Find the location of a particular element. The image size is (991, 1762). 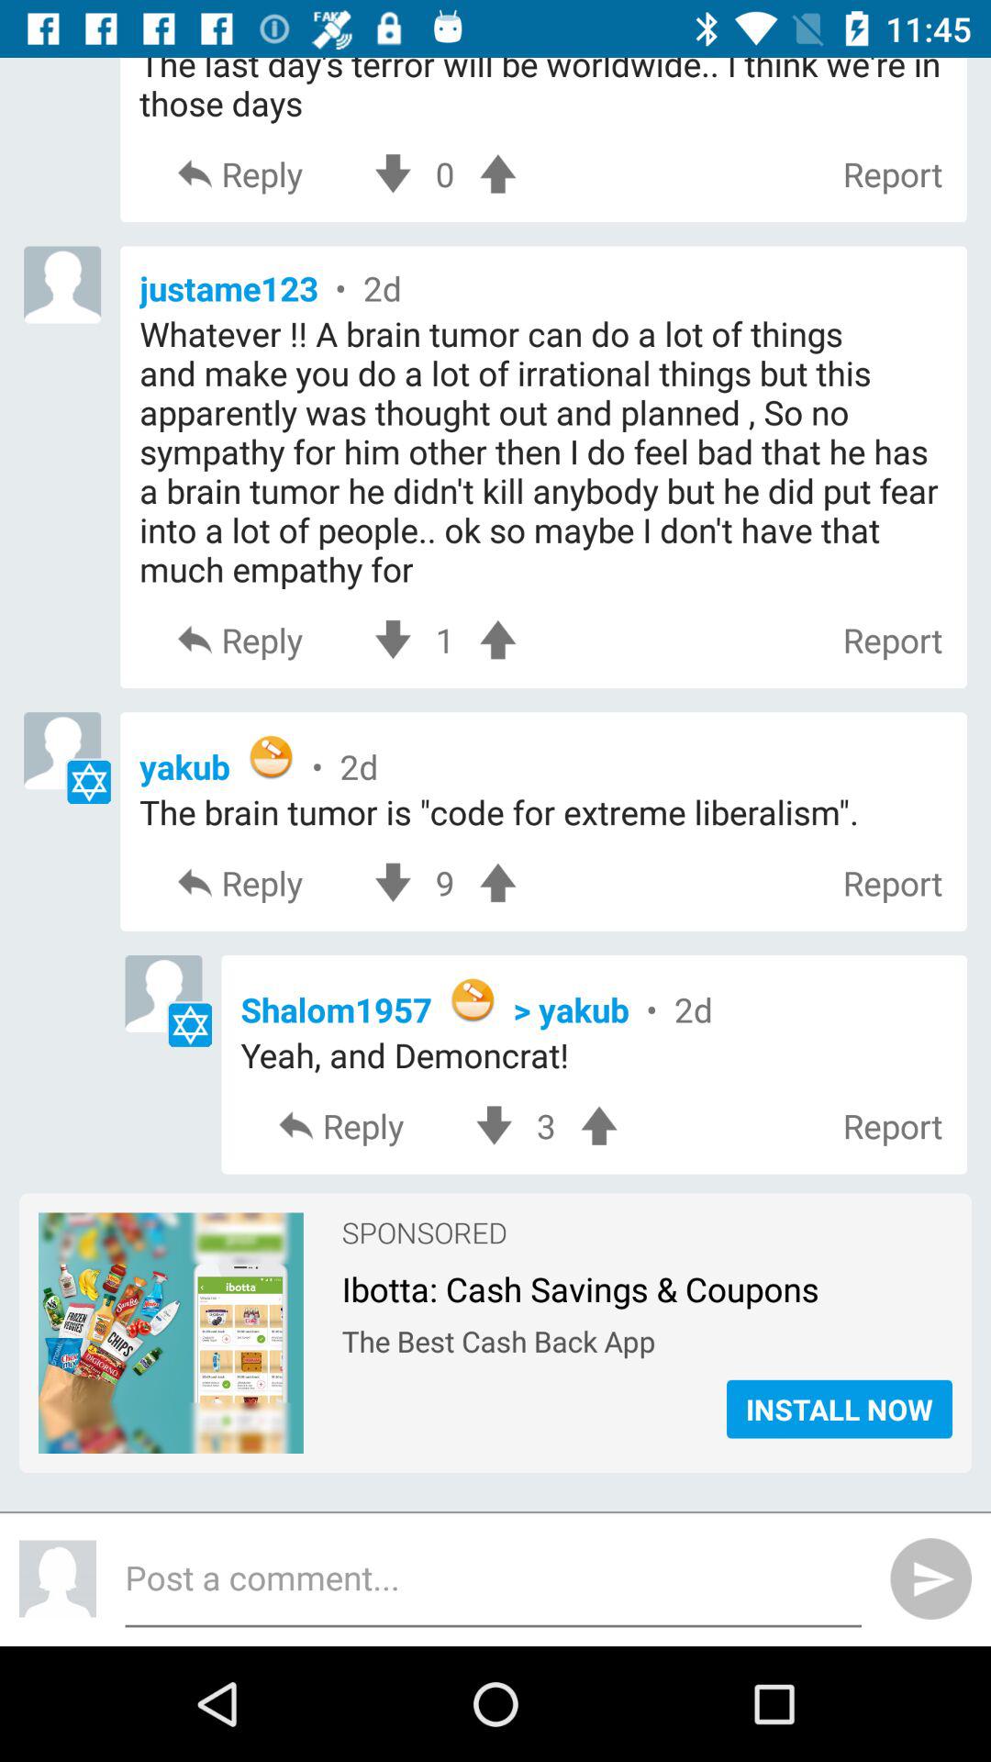

press the icon next to the sponsored is located at coordinates (171, 1238).